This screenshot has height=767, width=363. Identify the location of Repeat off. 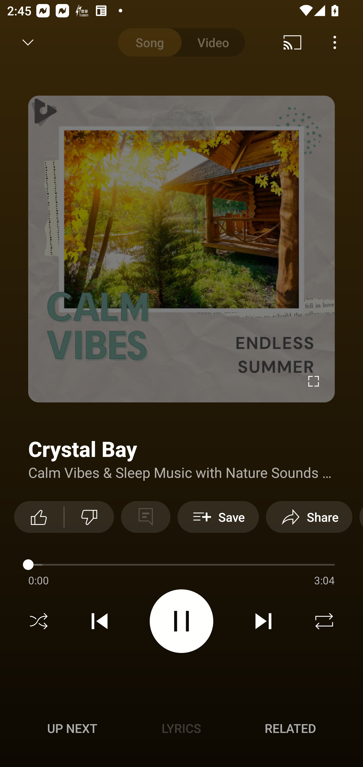
(324, 621).